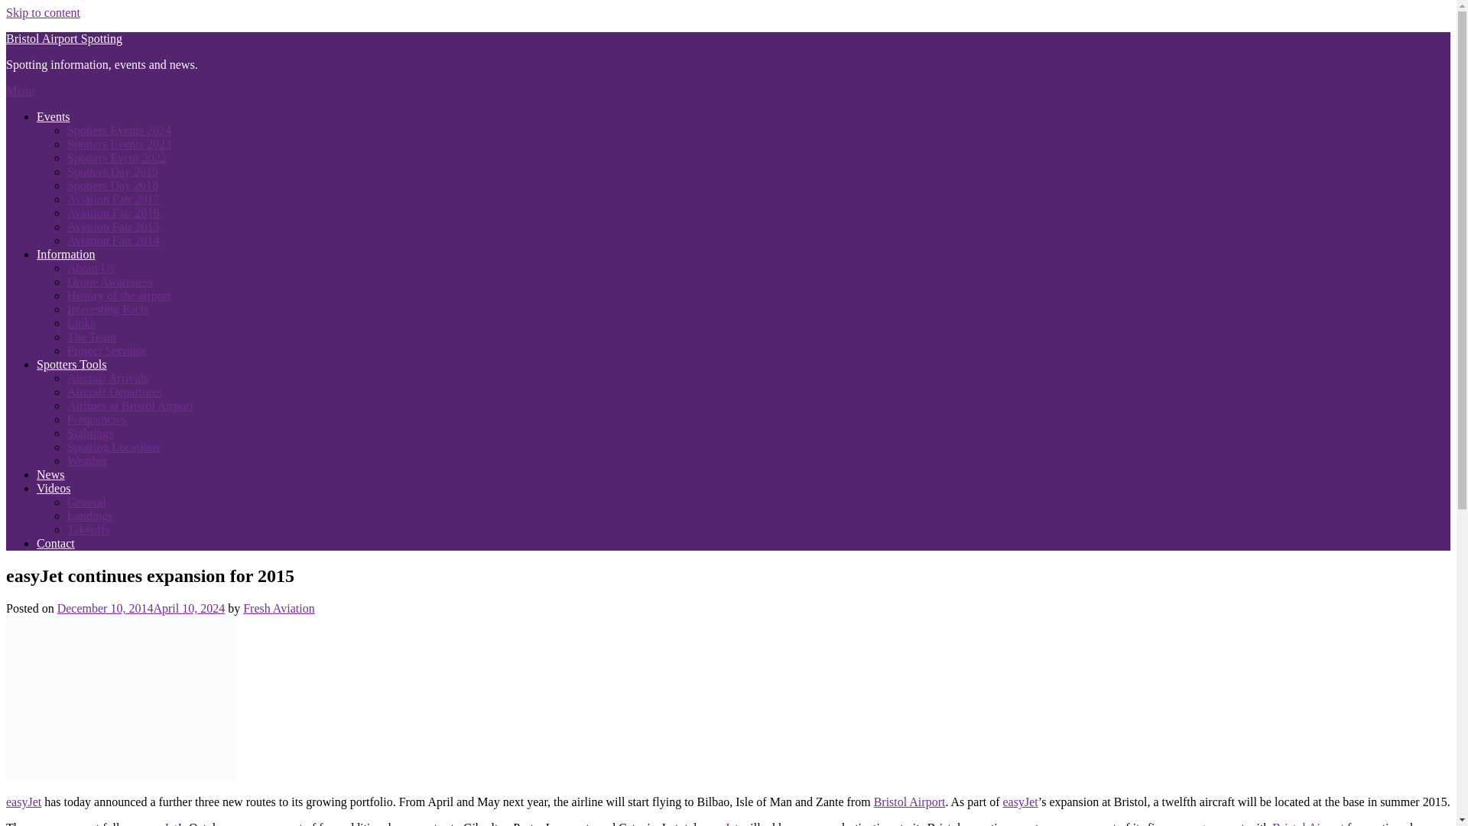 The height and width of the screenshot is (826, 1468). Describe the element at coordinates (113, 185) in the screenshot. I see `Spotters Day 2018` at that location.